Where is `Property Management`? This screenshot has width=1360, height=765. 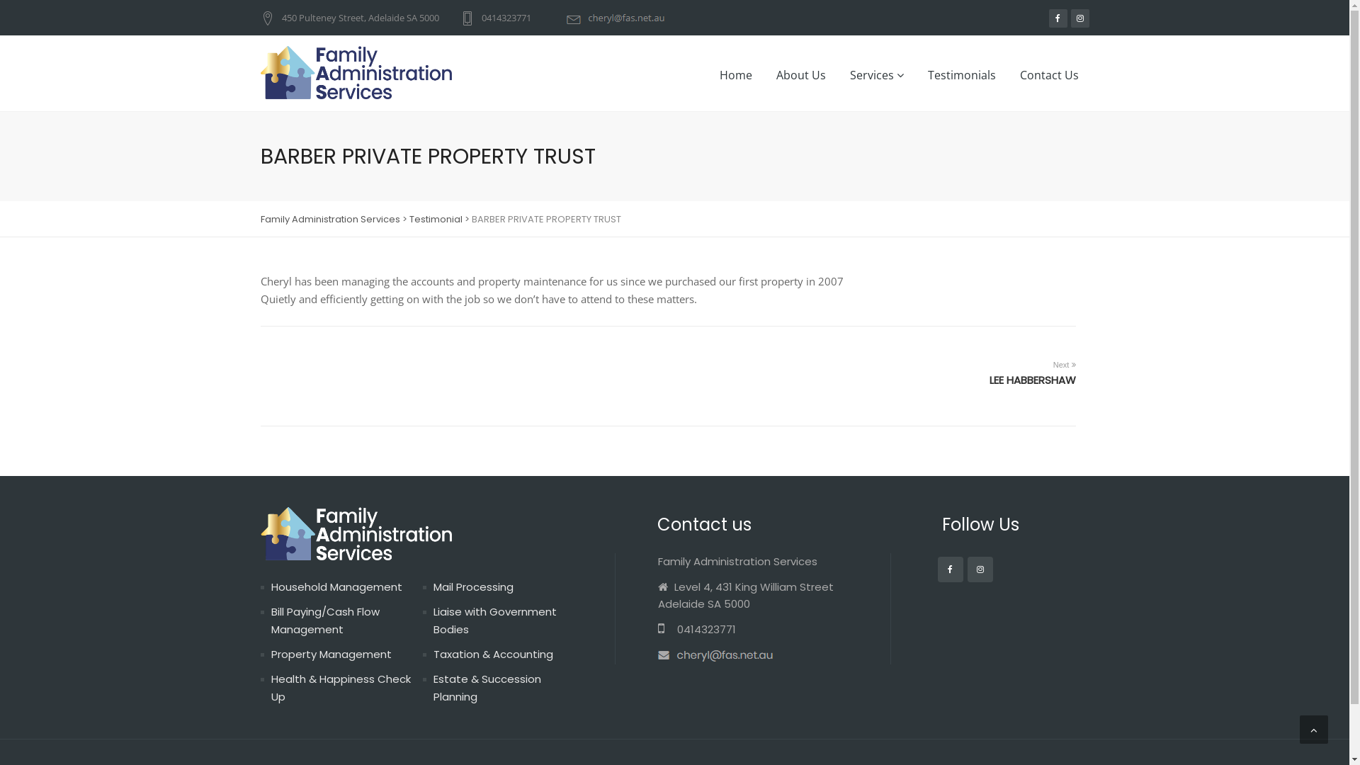
Property Management is located at coordinates (331, 654).